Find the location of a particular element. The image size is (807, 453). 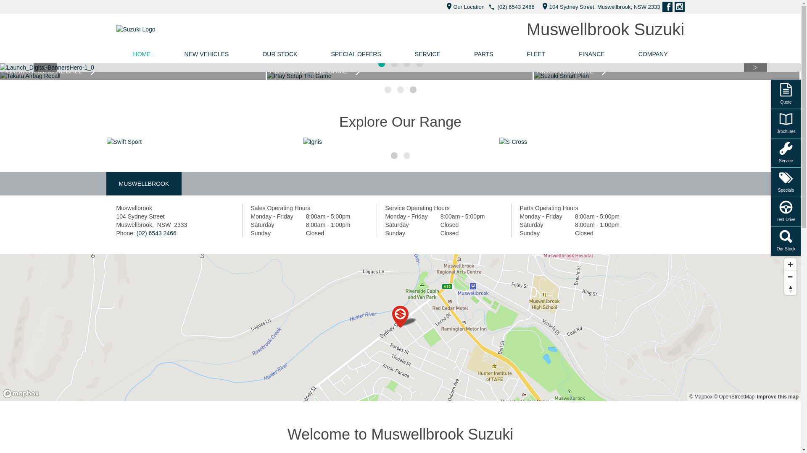

Instagram is located at coordinates (679, 7).